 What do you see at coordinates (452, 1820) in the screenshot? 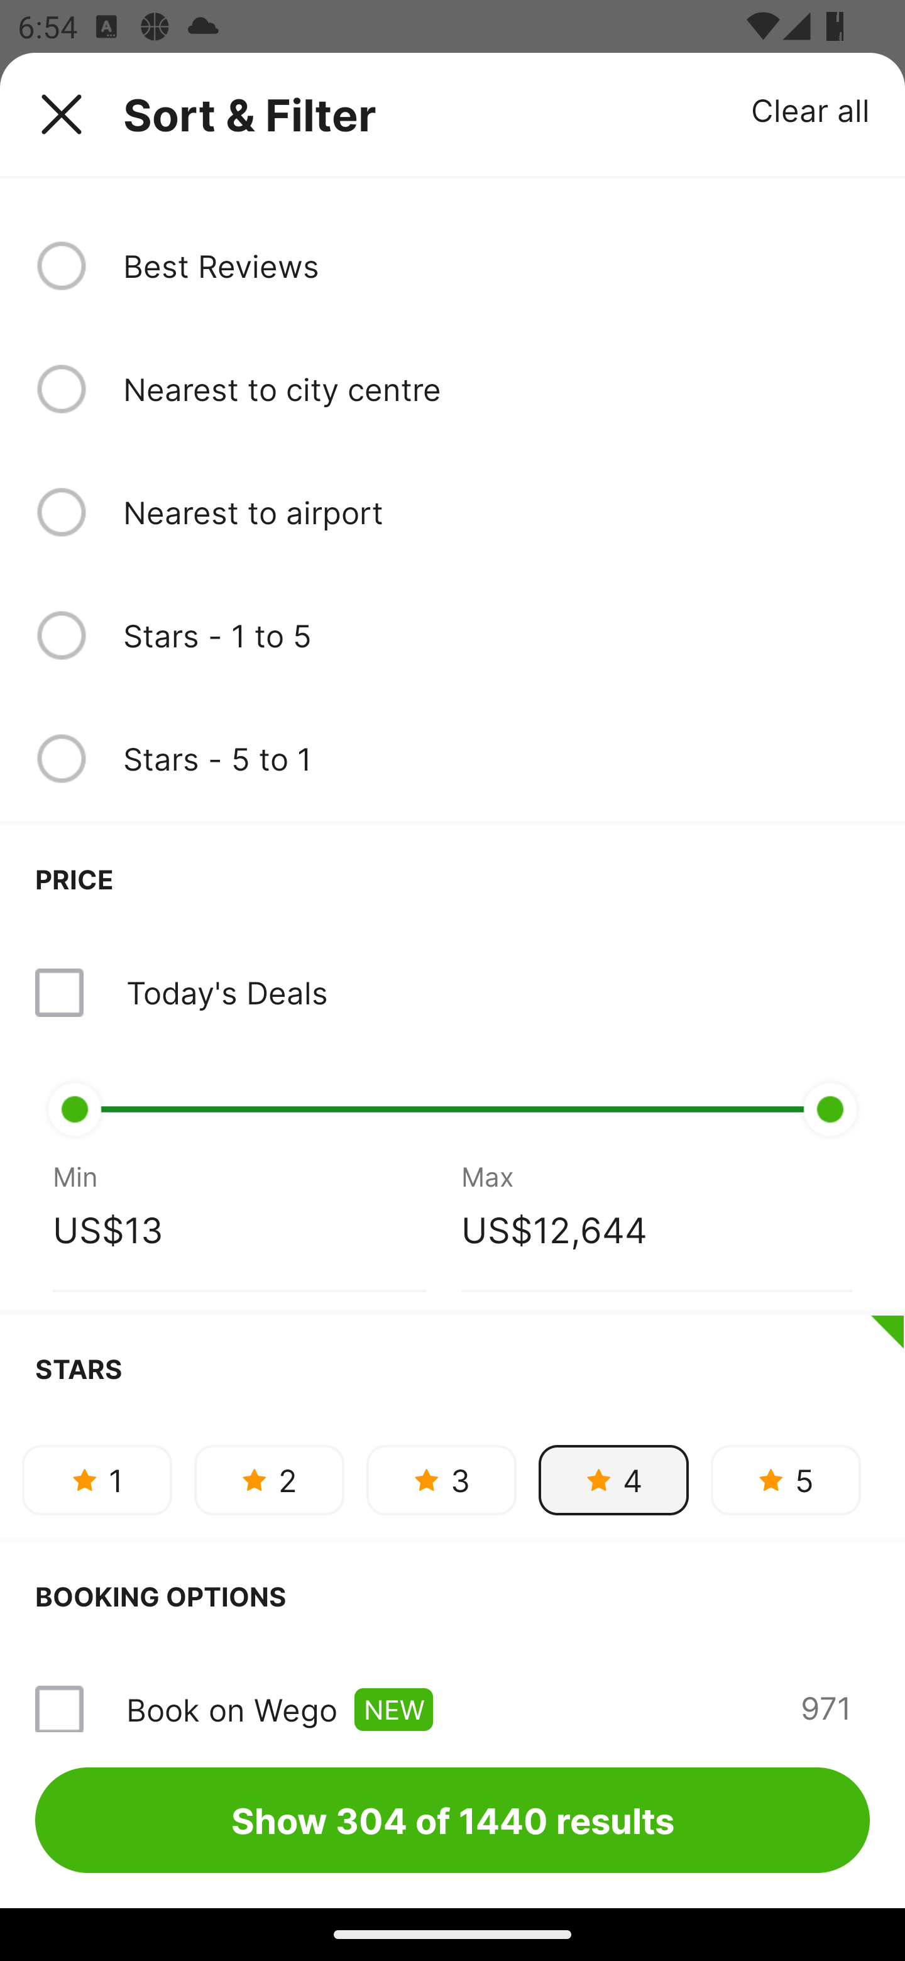
I see `Show 304 of 1440 results` at bounding box center [452, 1820].